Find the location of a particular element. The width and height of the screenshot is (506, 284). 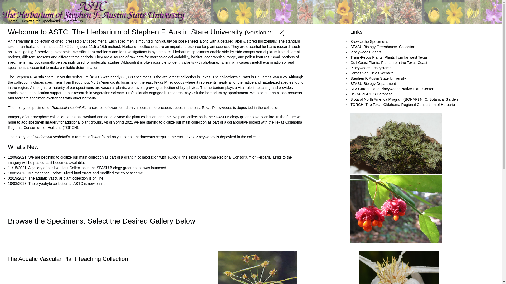

Browse the Specimens is located at coordinates (369, 42).